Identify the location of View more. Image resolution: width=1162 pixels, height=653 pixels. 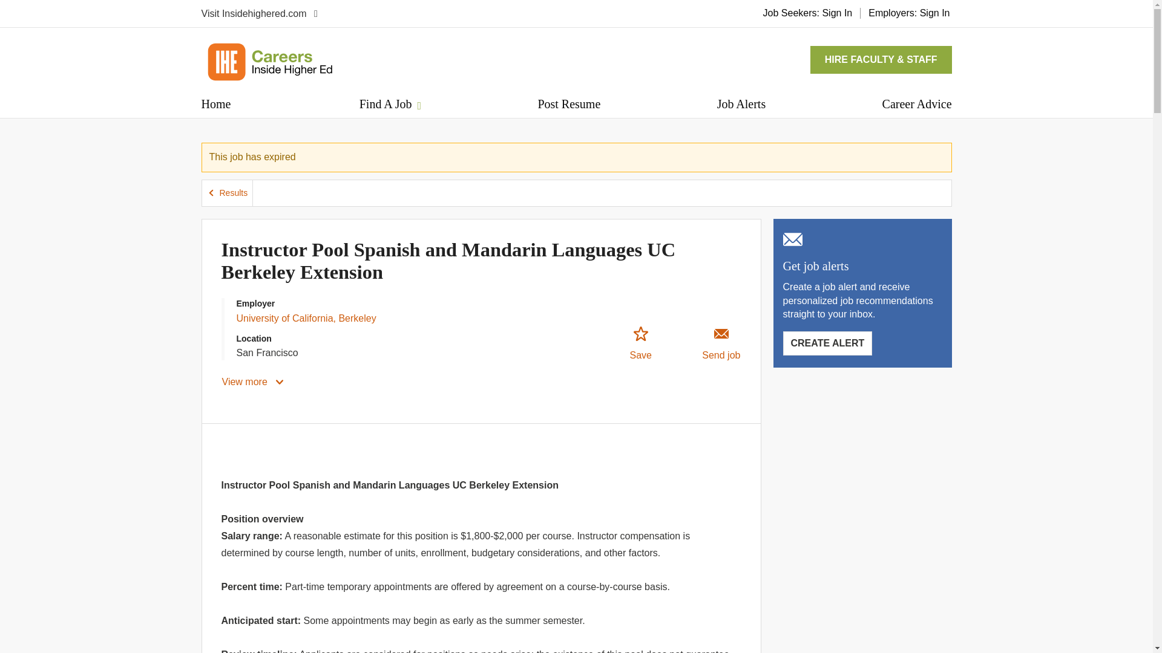
(254, 382).